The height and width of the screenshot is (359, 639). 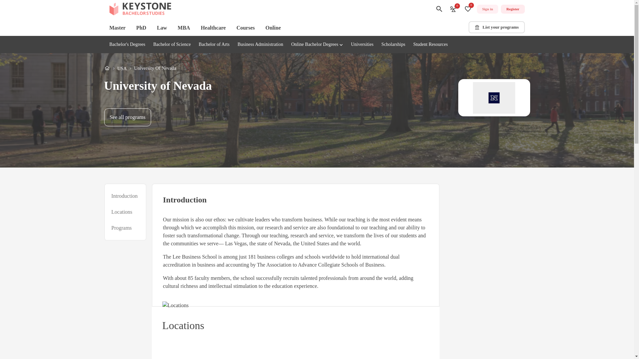 I want to click on Online, so click(x=273, y=28).